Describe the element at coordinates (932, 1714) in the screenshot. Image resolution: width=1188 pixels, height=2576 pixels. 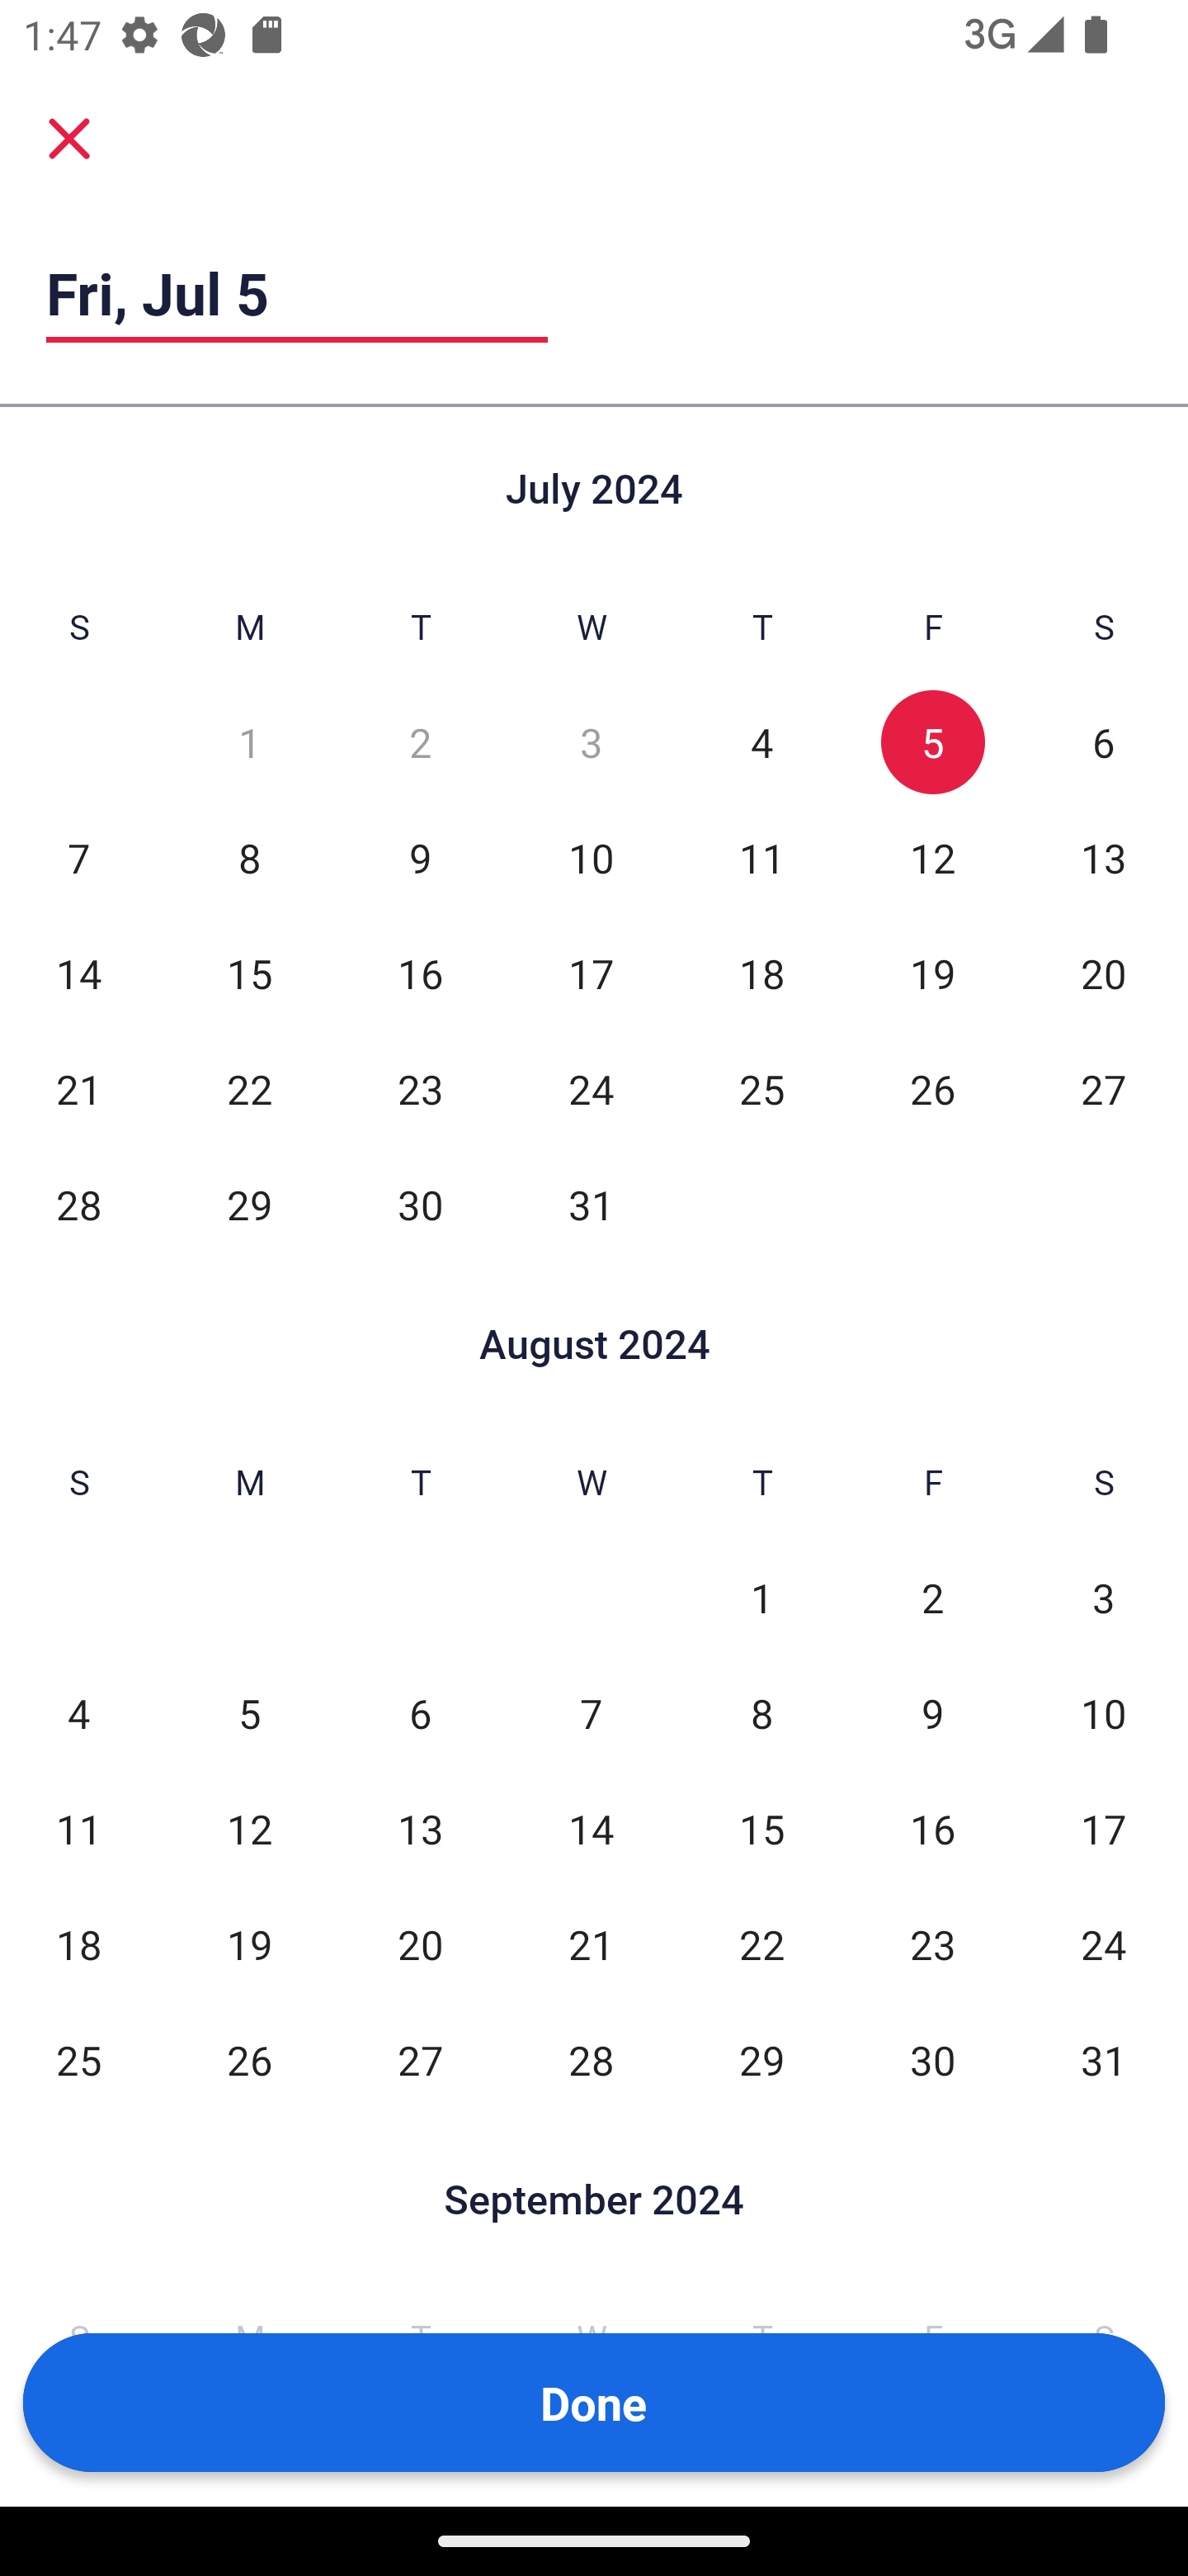
I see `9 Fri, Aug 9, Not Selected` at that location.